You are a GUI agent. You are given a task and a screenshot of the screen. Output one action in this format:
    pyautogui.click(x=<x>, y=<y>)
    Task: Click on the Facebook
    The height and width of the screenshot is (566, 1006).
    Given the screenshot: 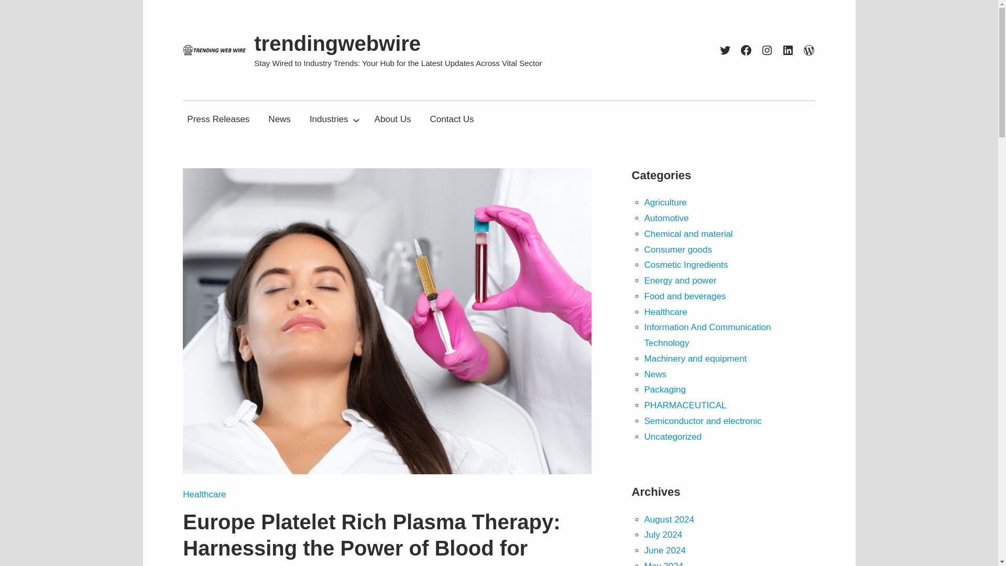 What is the action you would take?
    pyautogui.click(x=746, y=50)
    